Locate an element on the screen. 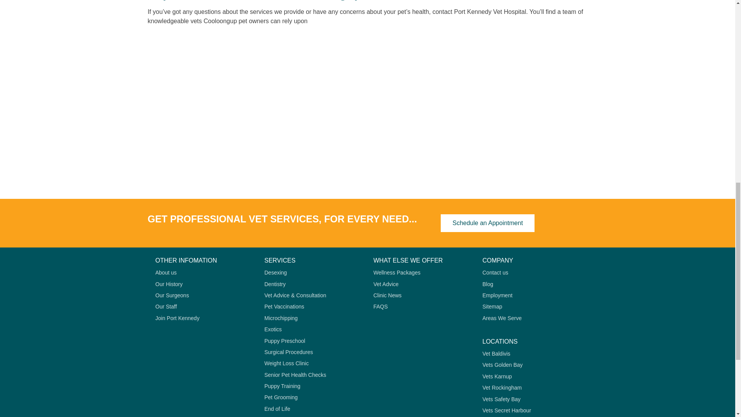 The height and width of the screenshot is (417, 741). About us is located at coordinates (204, 273).